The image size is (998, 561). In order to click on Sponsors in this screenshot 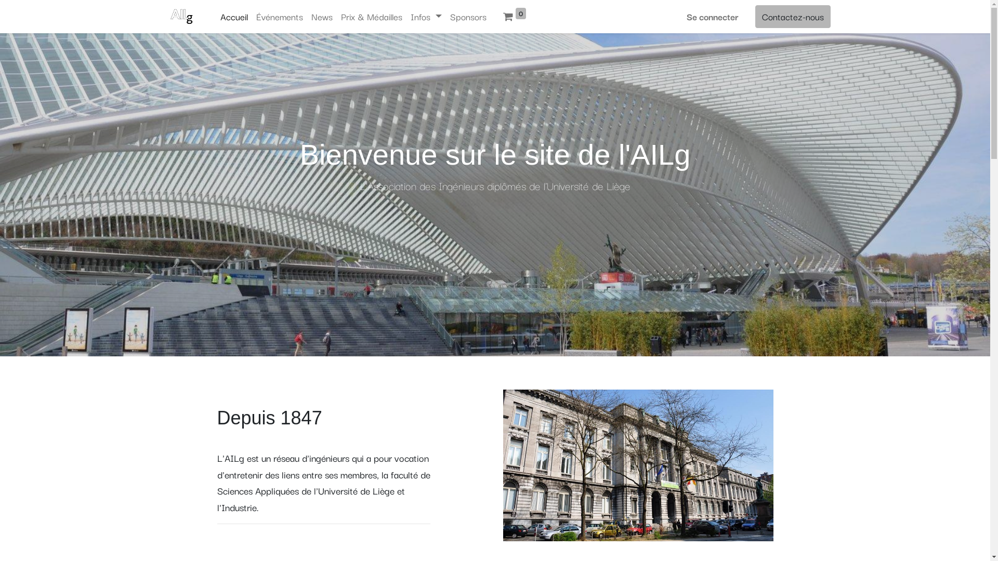, I will do `click(468, 17)`.